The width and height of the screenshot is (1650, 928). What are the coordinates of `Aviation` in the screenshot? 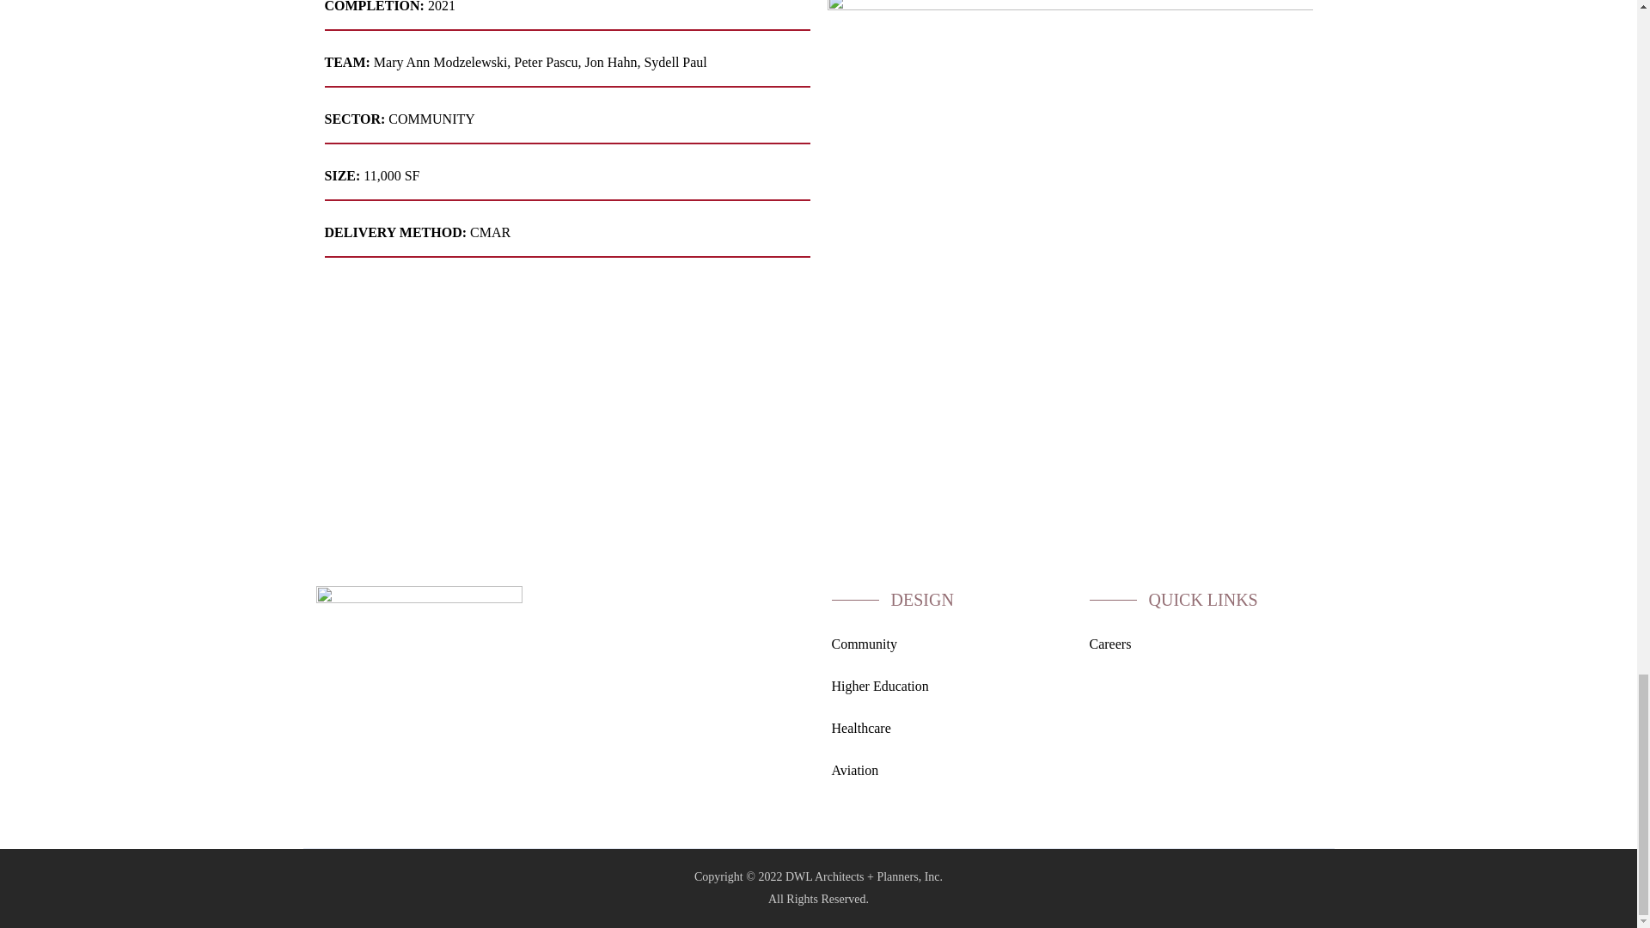 It's located at (855, 770).